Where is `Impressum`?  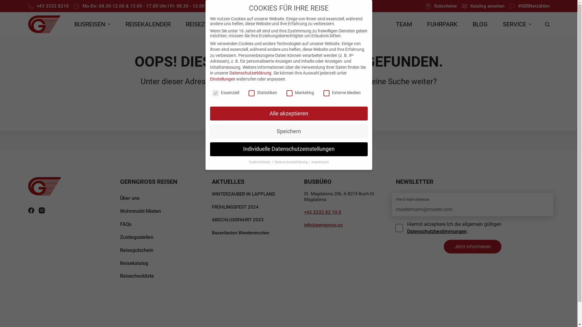 Impressum is located at coordinates (320, 162).